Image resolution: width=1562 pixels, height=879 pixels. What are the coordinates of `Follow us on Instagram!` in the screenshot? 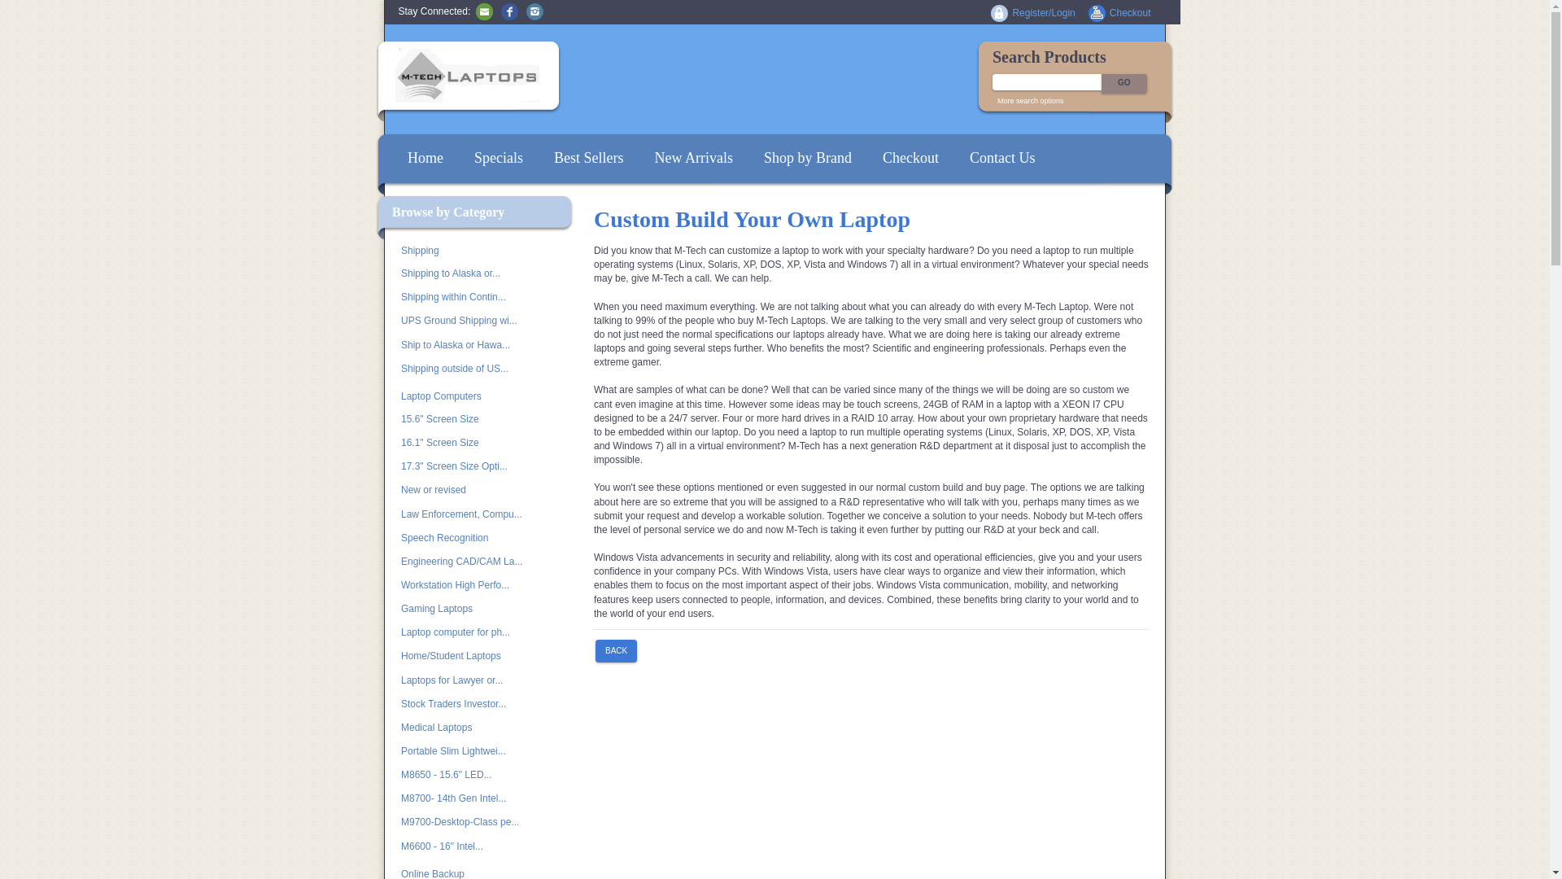 It's located at (535, 11).